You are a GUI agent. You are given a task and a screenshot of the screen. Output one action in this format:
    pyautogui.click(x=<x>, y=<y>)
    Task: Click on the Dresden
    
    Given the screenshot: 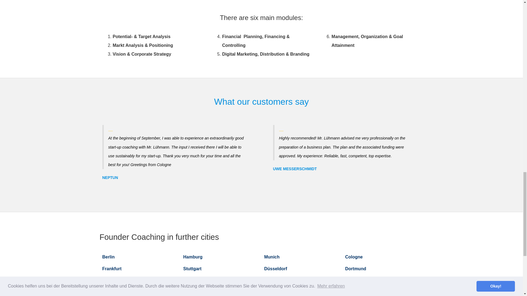 What is the action you would take?
    pyautogui.click(x=354, y=281)
    